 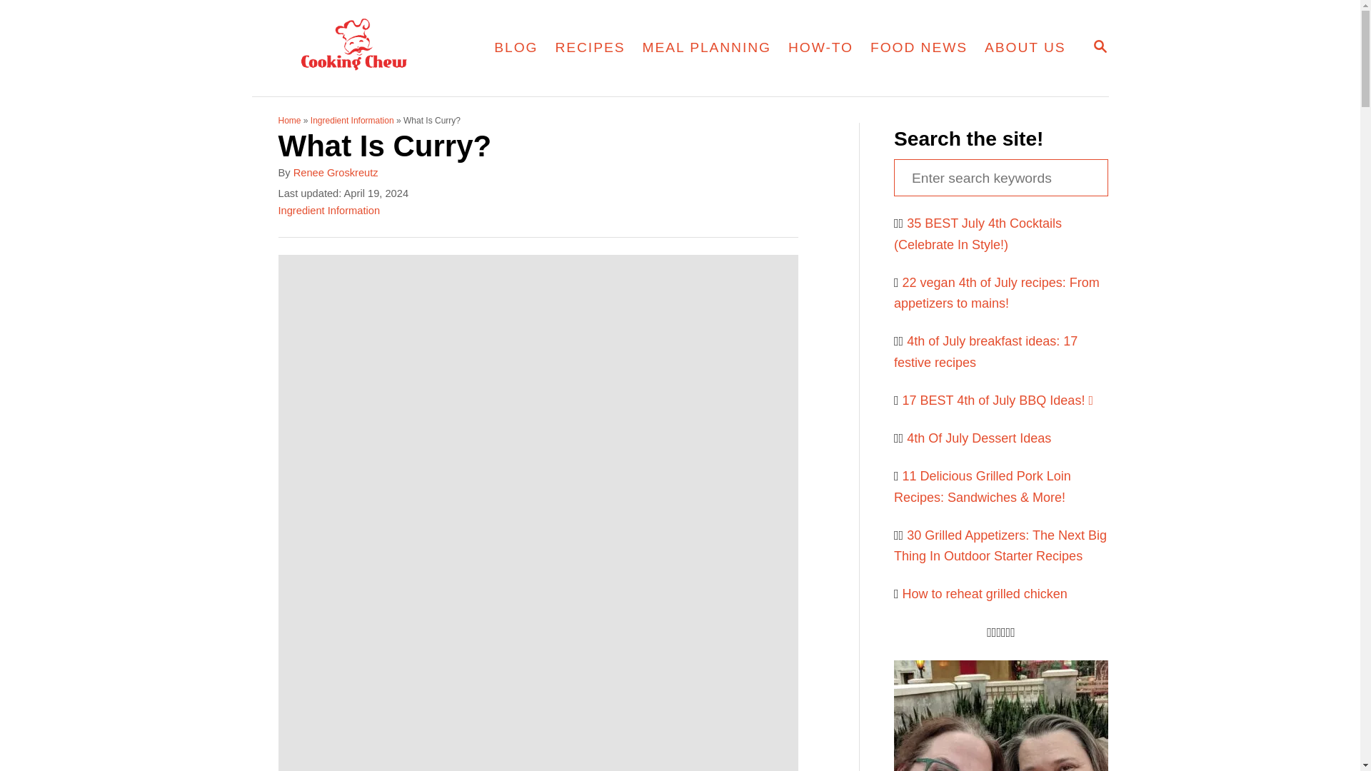 What do you see at coordinates (590, 47) in the screenshot?
I see `MEAL PLANNING` at bounding box center [590, 47].